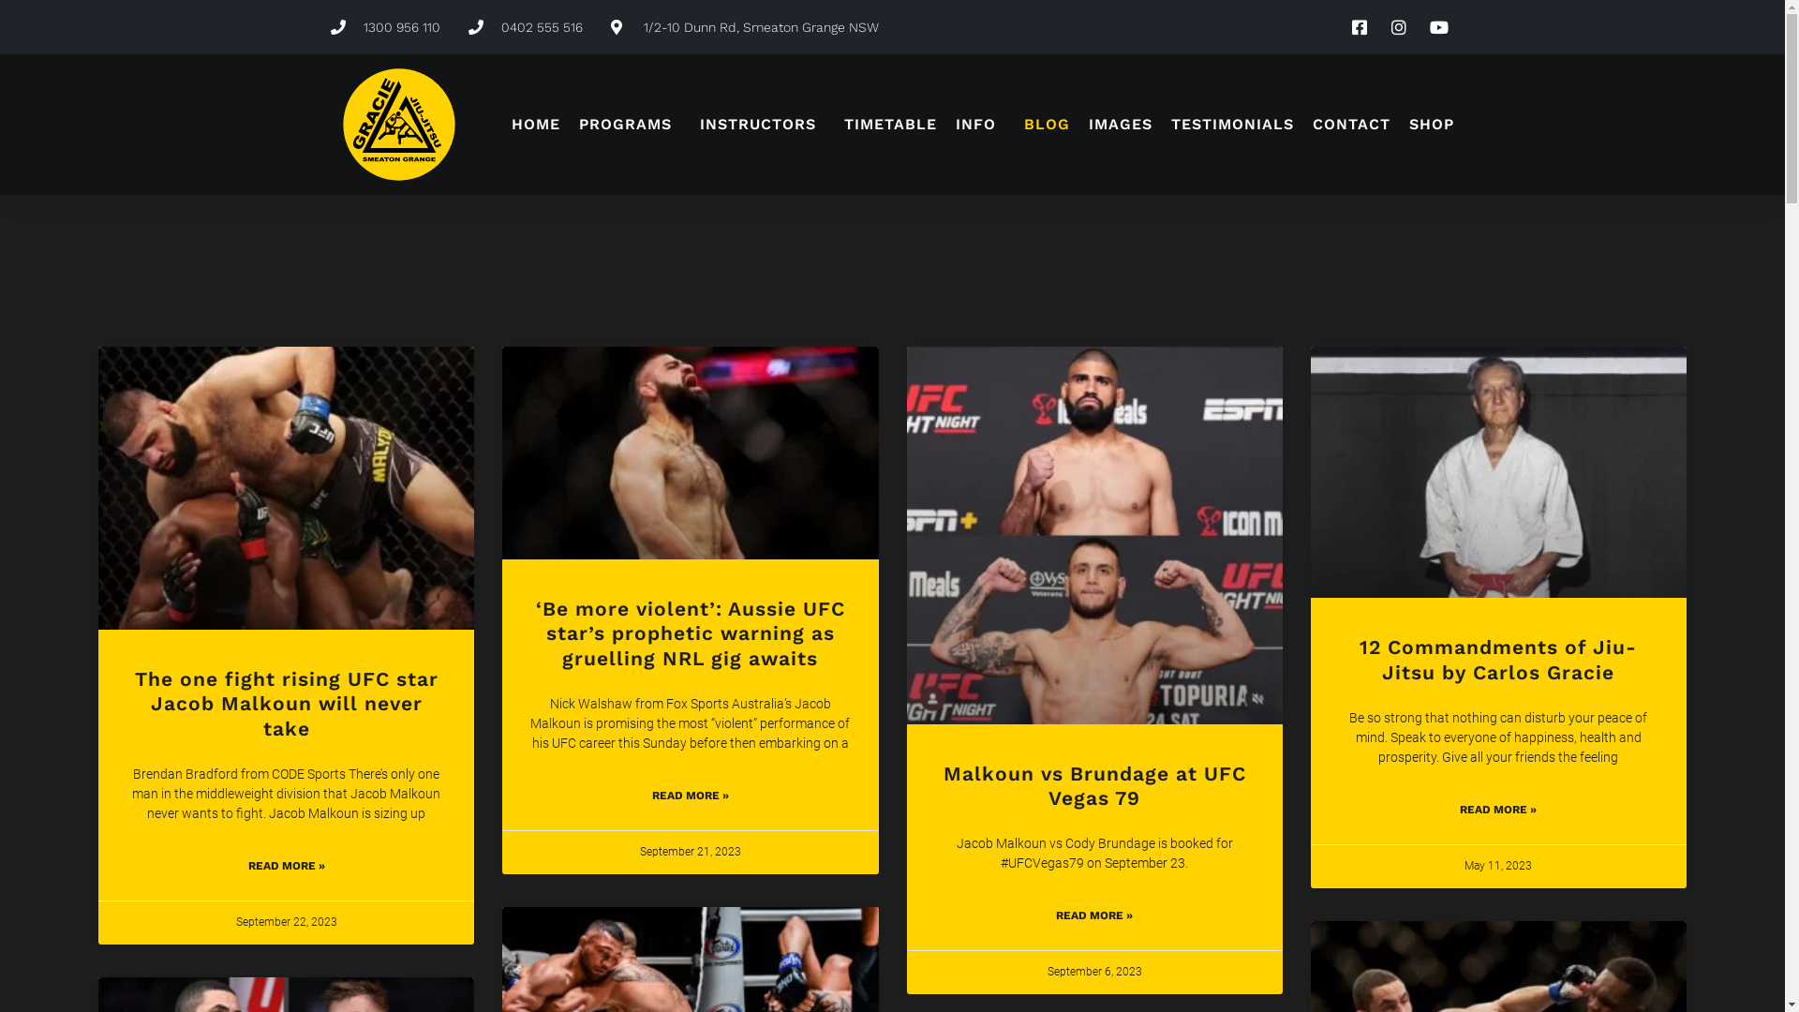 Image resolution: width=1799 pixels, height=1012 pixels. I want to click on IMAGES, so click(1121, 124).